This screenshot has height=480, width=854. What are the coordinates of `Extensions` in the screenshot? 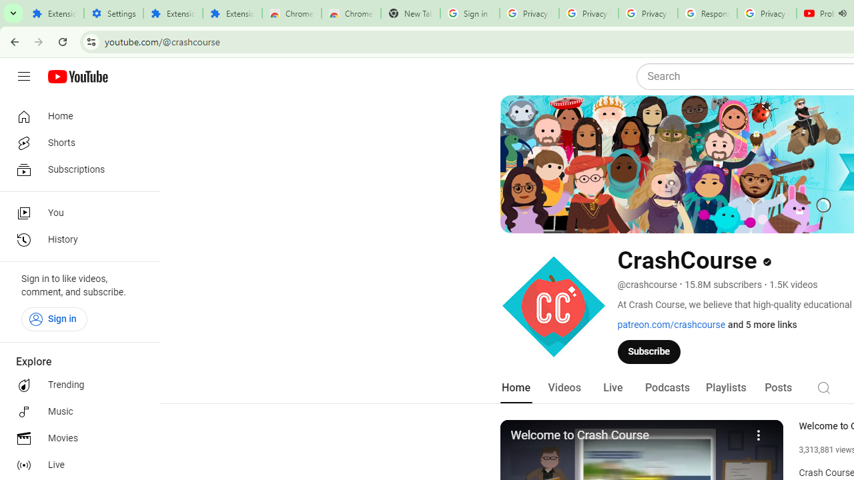 It's located at (173, 13).